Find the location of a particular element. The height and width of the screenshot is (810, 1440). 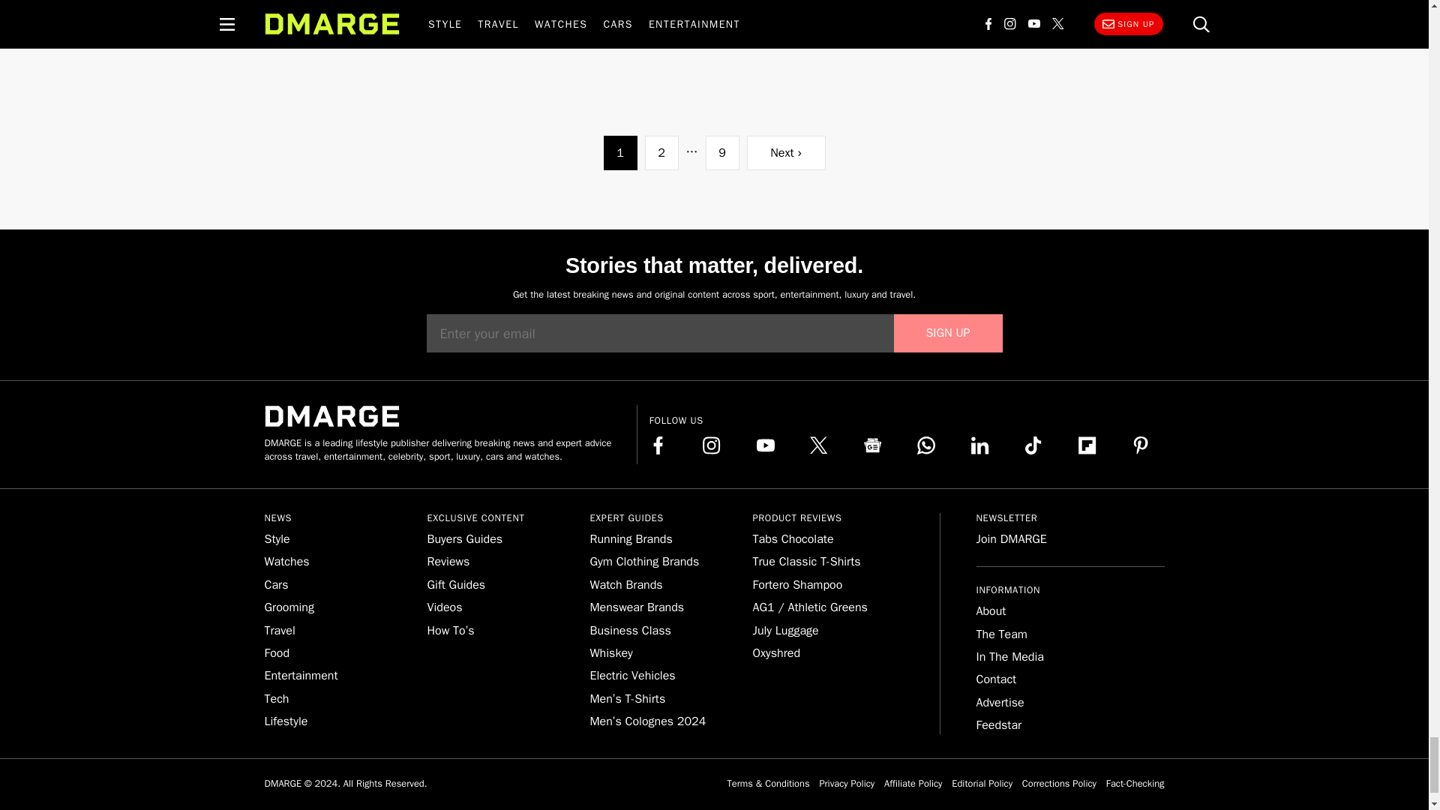

Visit us on YouTube is located at coordinates (765, 445).